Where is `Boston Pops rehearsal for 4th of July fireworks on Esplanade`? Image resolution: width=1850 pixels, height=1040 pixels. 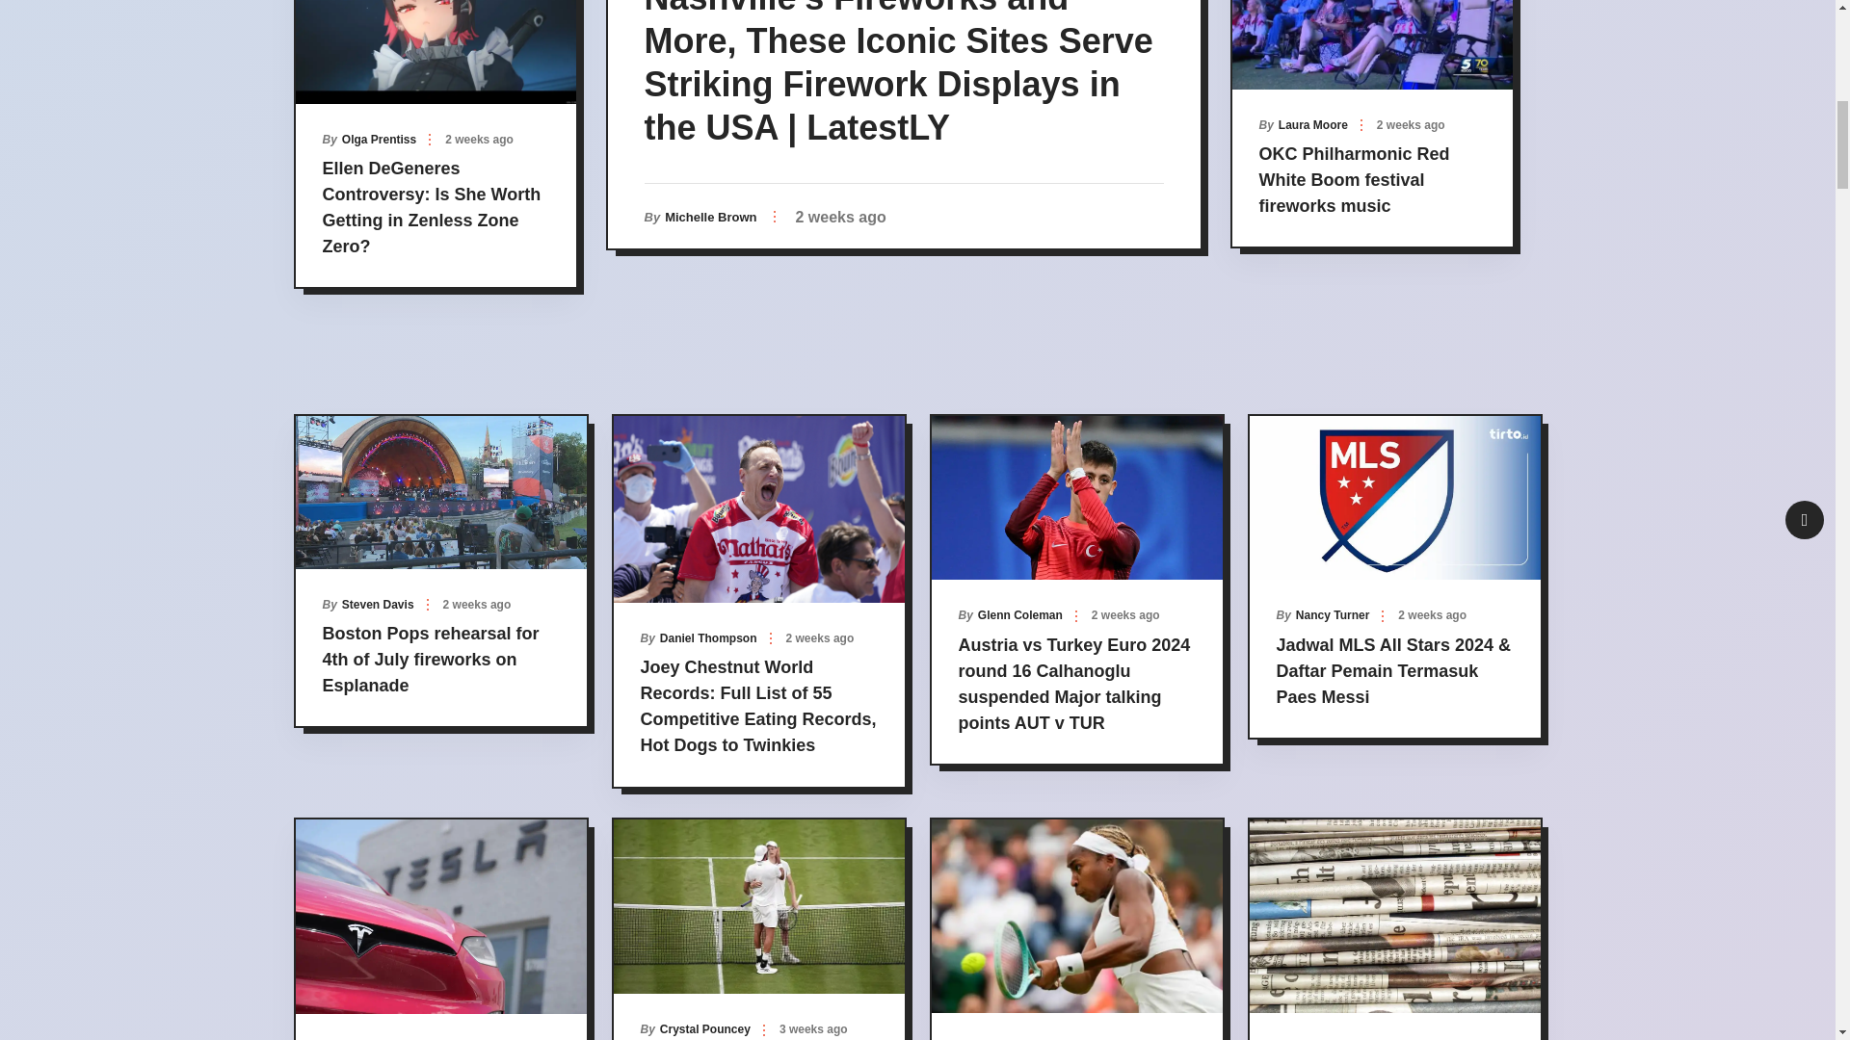
Boston Pops rehearsal for 4th of July fireworks on Esplanade is located at coordinates (1353, 179).